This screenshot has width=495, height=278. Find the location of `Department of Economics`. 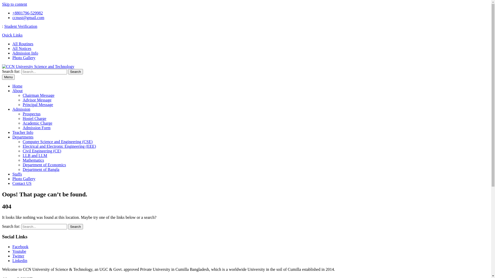

Department of Economics is located at coordinates (44, 165).